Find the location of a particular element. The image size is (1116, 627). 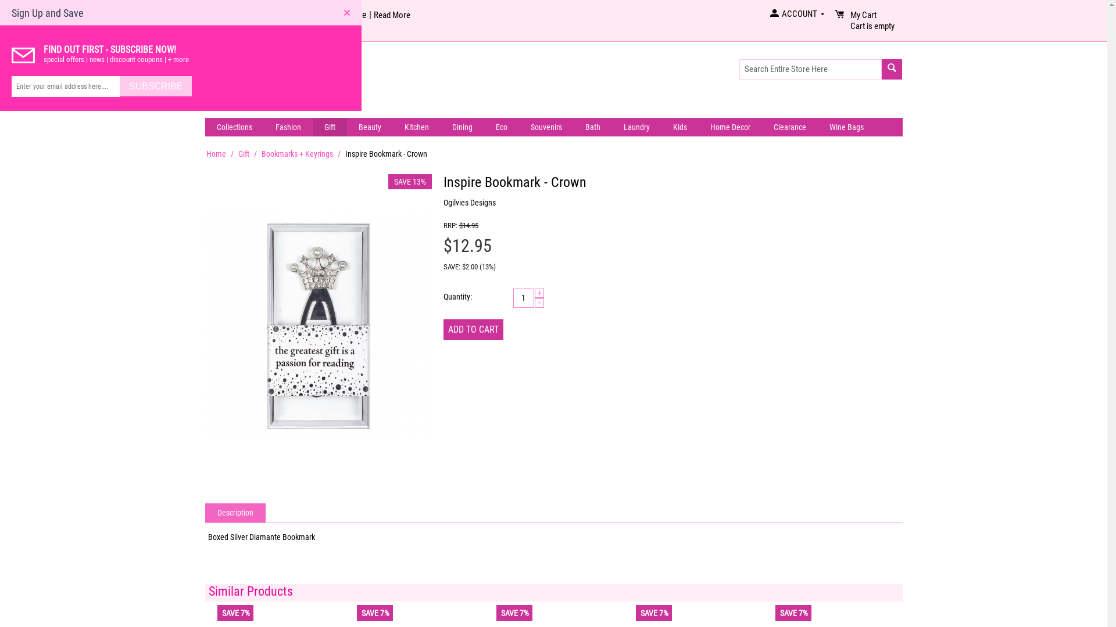

My Cart
Cart is empty is located at coordinates (871, 26).